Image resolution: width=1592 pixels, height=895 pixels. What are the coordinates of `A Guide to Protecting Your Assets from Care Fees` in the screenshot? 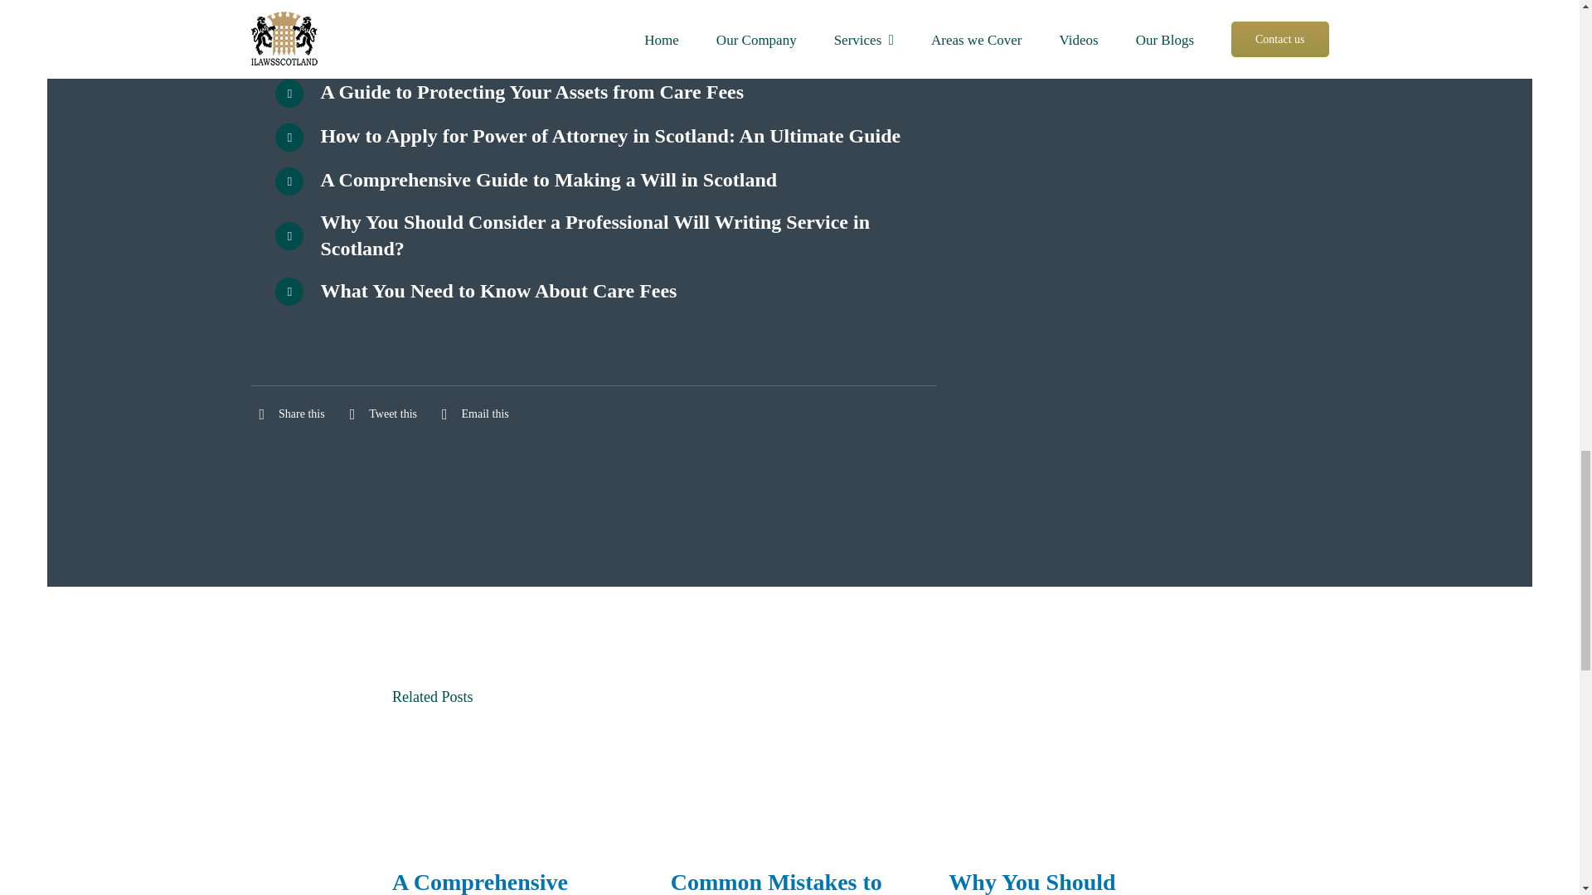 It's located at (509, 92).